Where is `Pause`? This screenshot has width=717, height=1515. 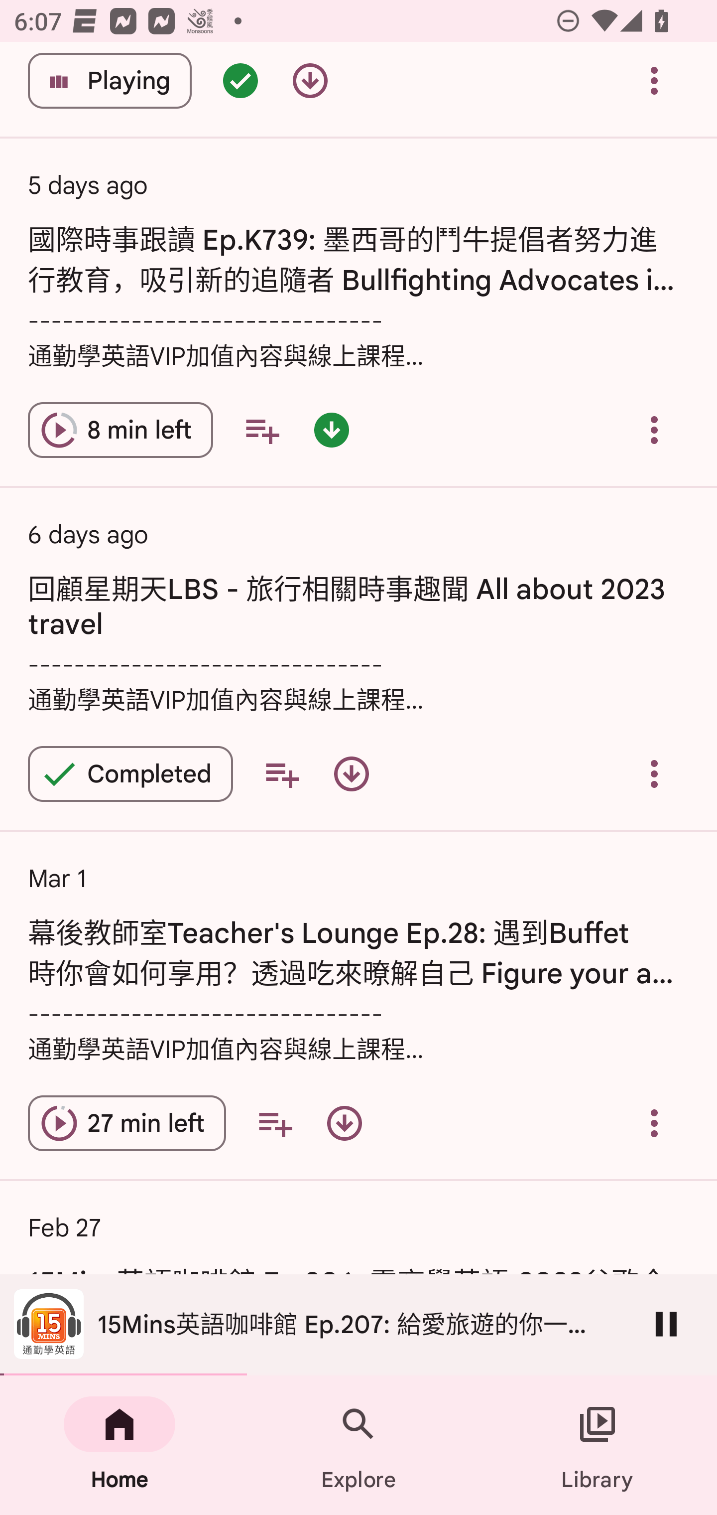
Pause is located at coordinates (666, 1324).